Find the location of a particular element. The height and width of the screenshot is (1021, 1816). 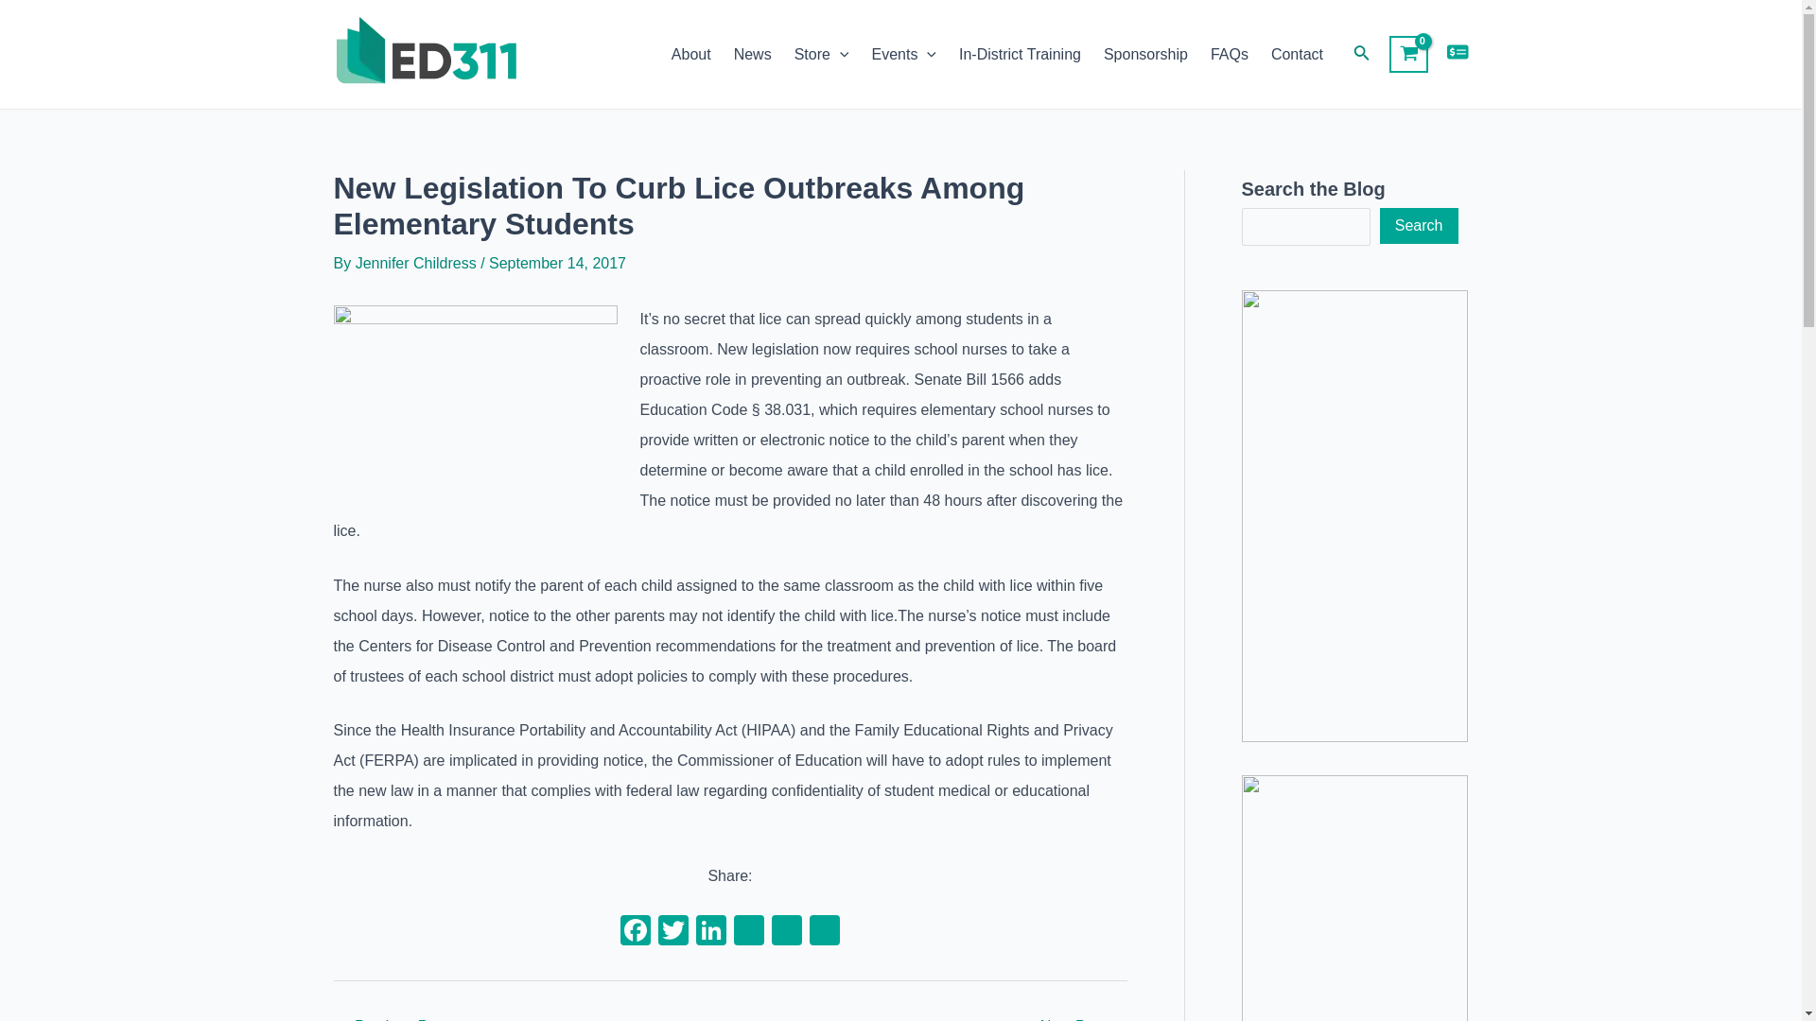

Email is located at coordinates (787, 932).